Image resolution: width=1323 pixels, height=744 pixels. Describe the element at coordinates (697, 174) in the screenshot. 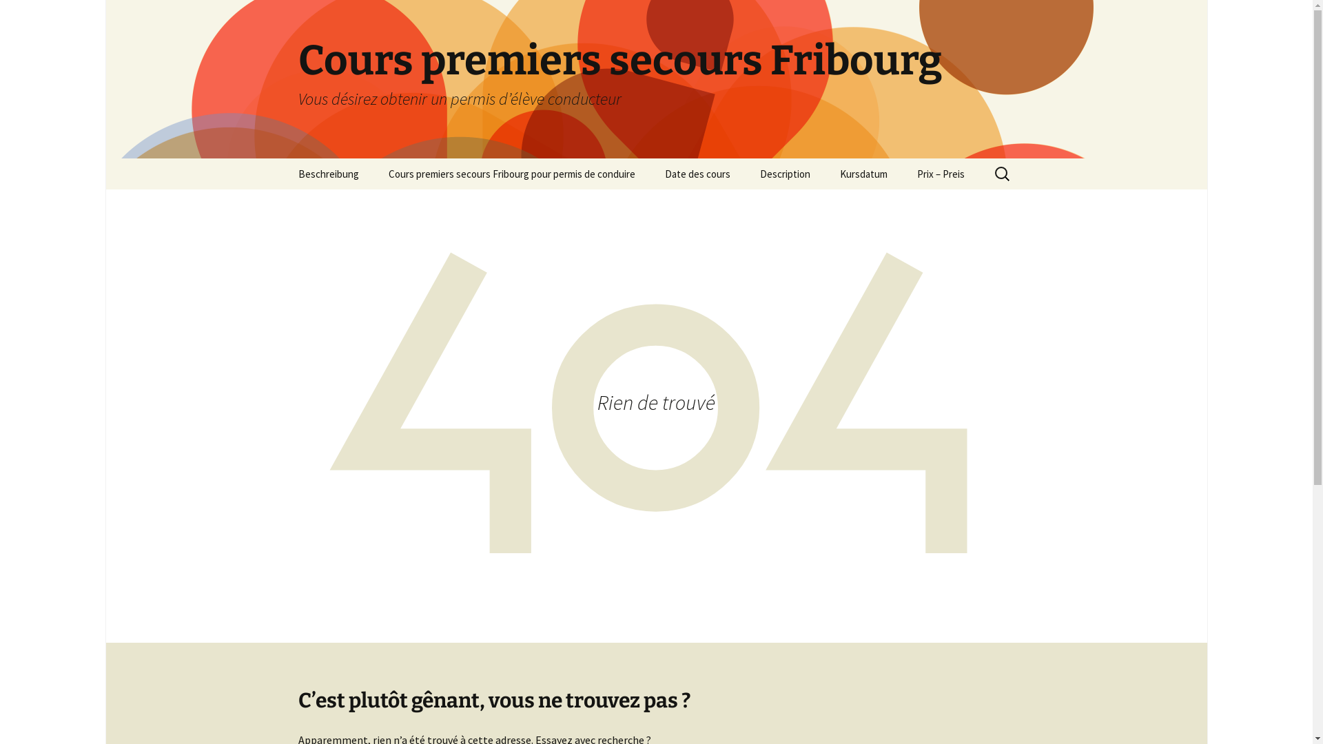

I see `Date des cours` at that location.